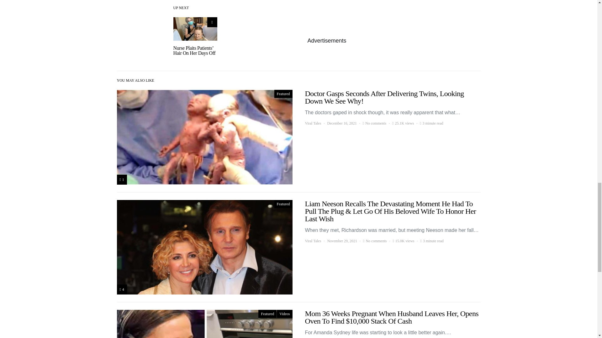 The width and height of the screenshot is (602, 338). Describe the element at coordinates (122, 180) in the screenshot. I see `1` at that location.